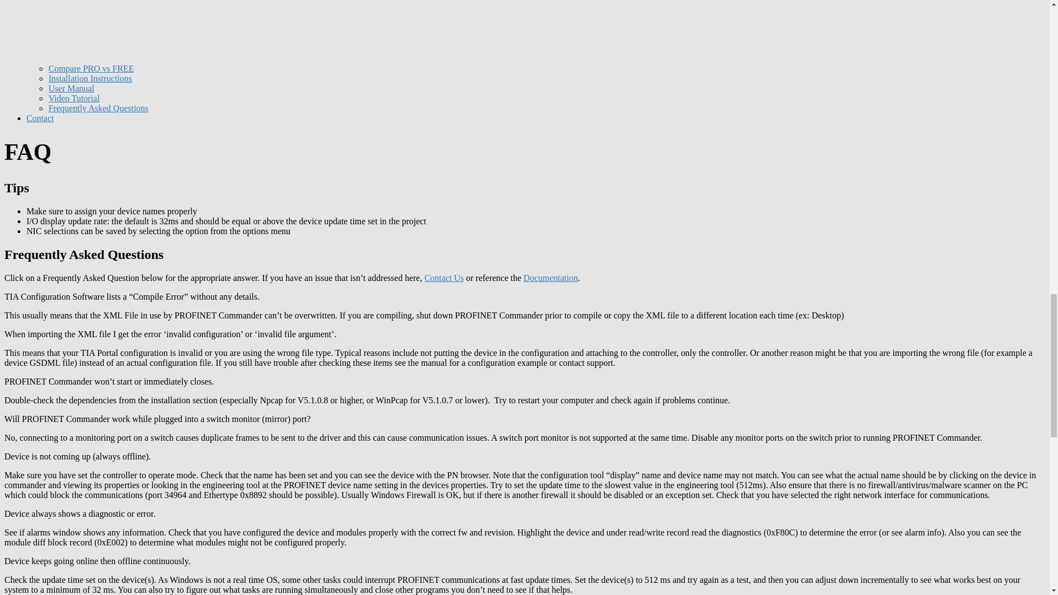  I want to click on Documentation, so click(550, 278).